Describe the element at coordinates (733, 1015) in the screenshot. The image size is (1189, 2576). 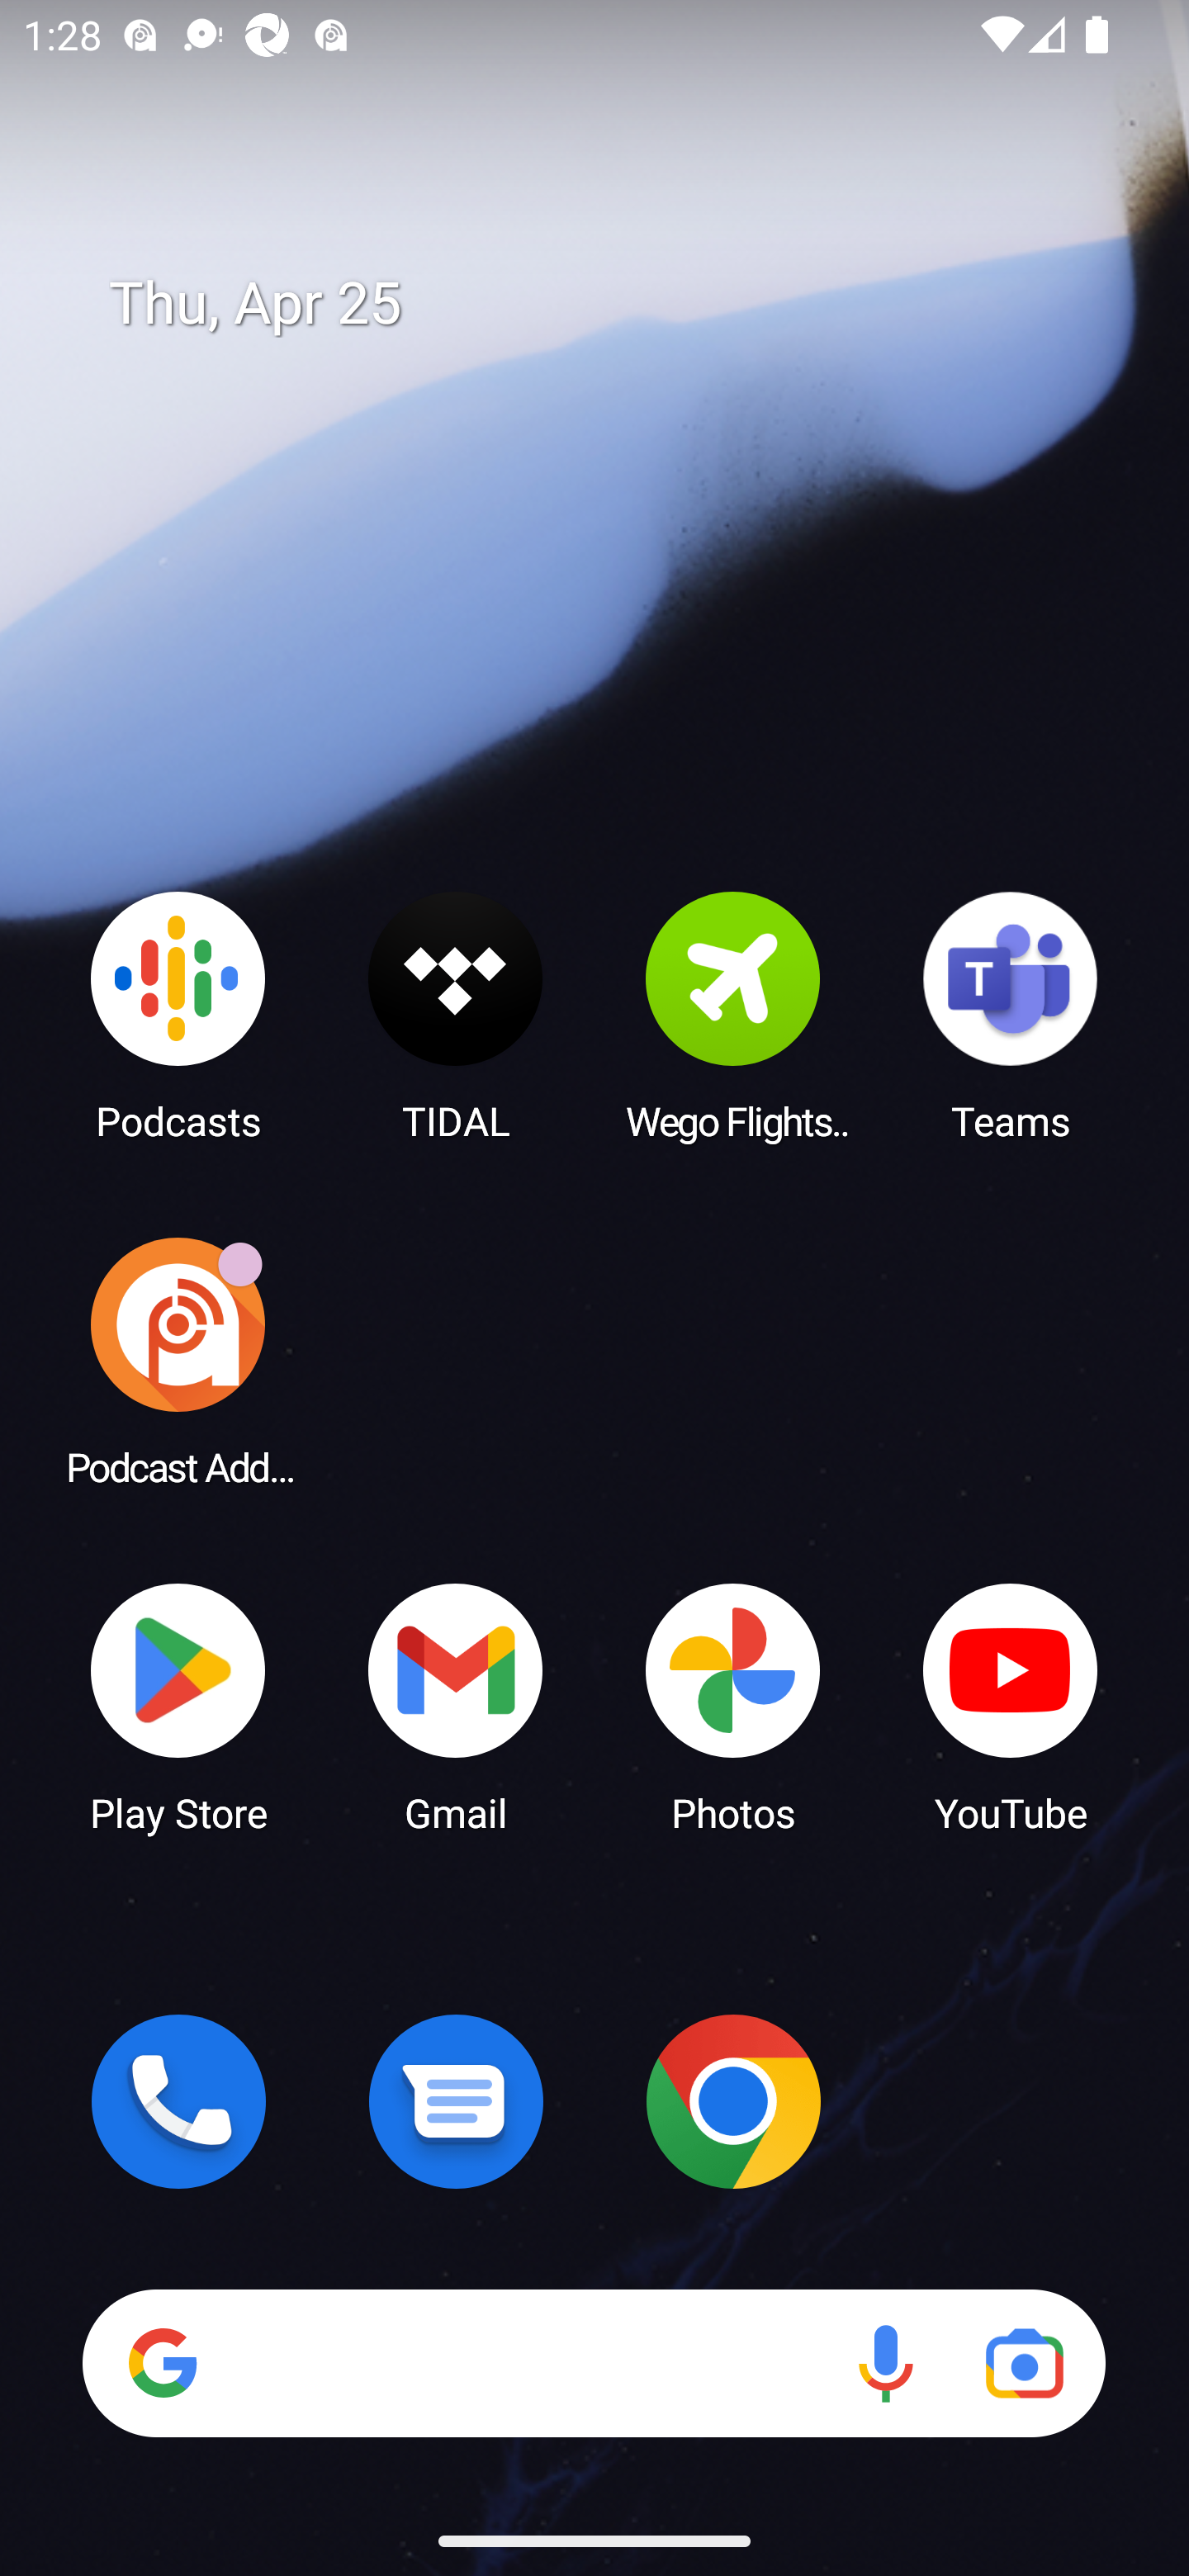
I see `Wego Flights & Hotels` at that location.